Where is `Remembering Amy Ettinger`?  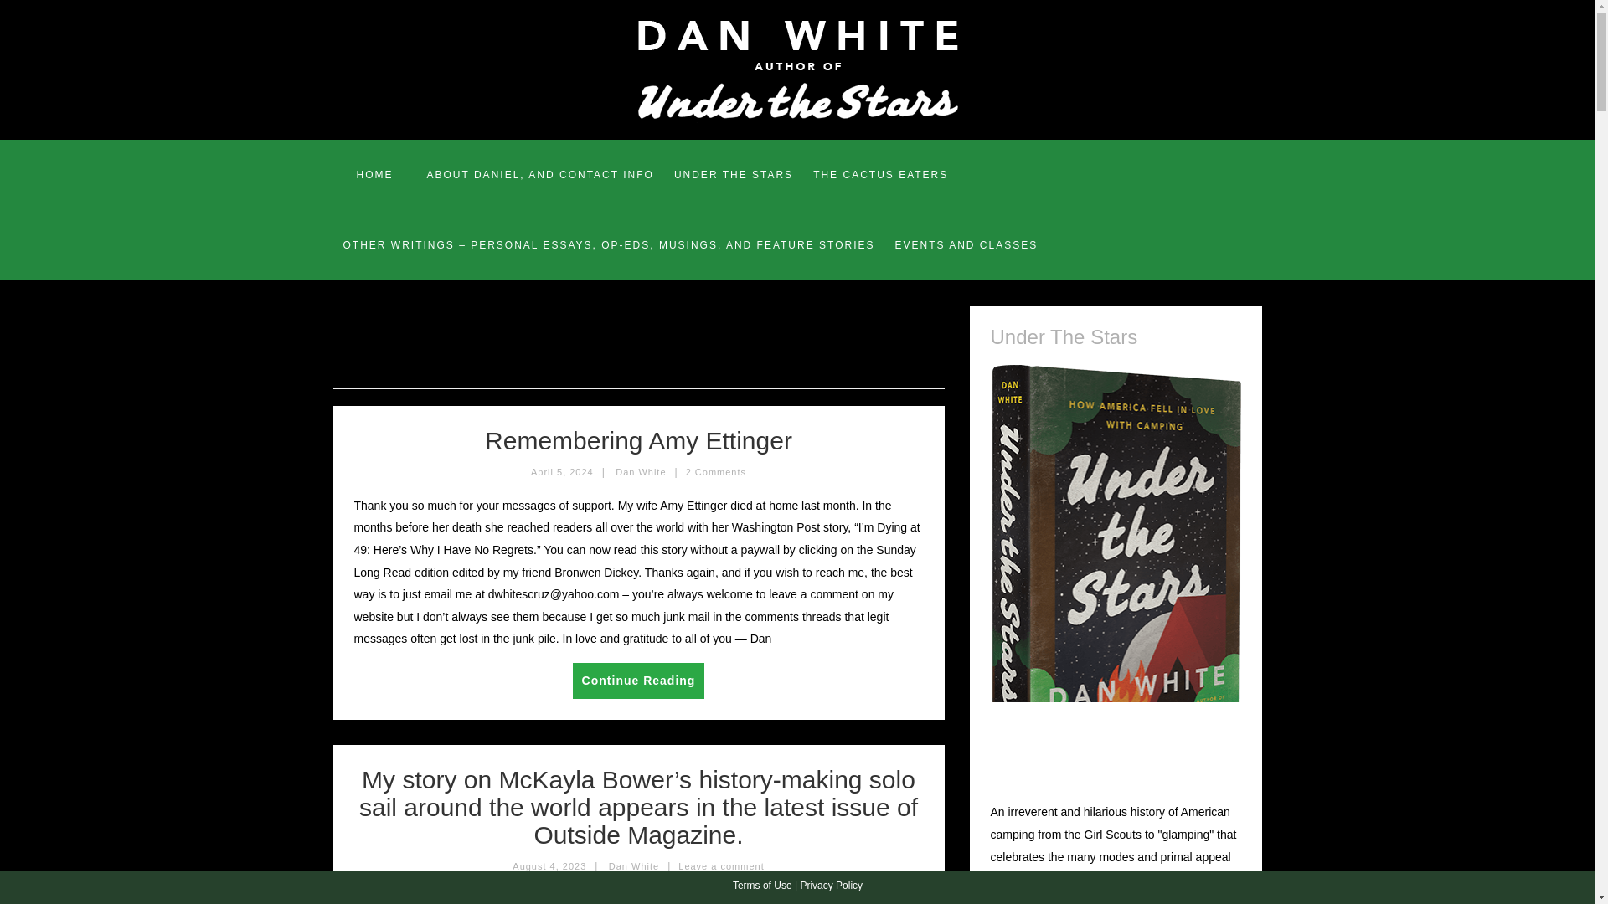 Remembering Amy Ettinger is located at coordinates (638, 440).